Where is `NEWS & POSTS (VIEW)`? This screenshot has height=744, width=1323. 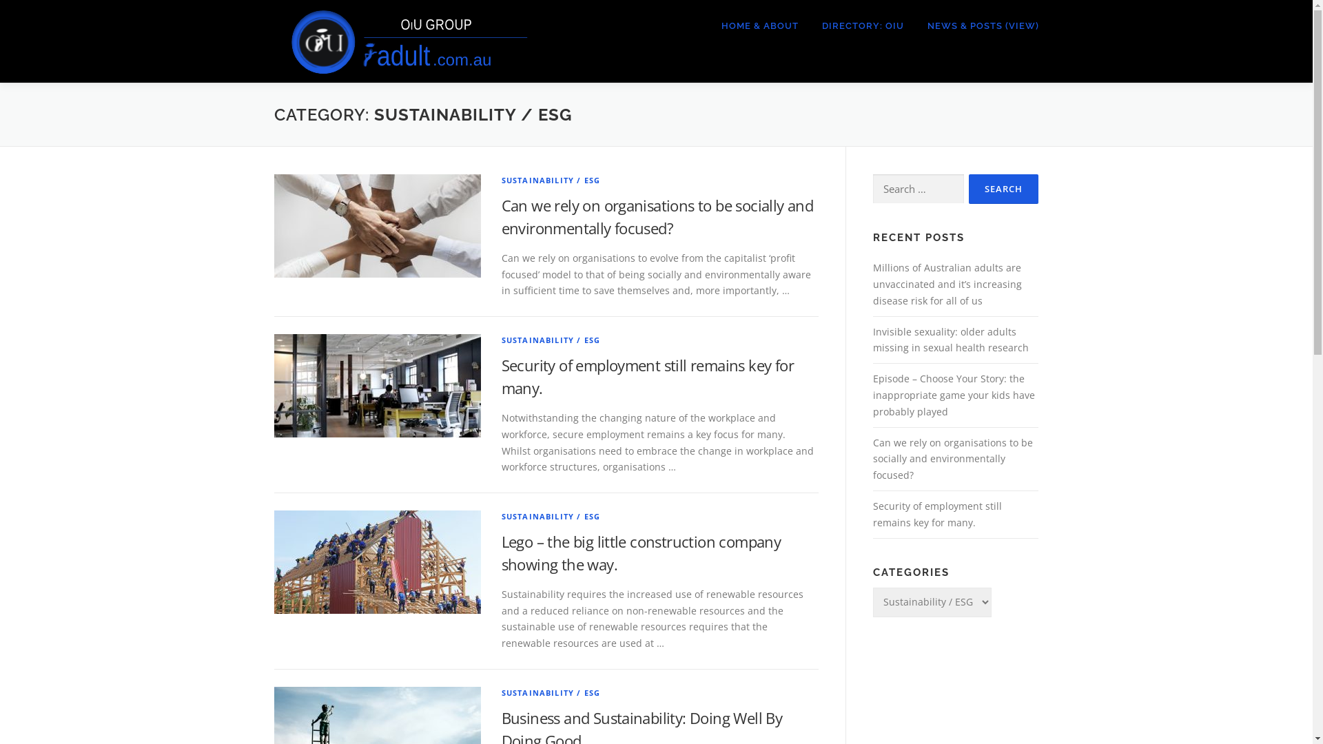 NEWS & POSTS (VIEW) is located at coordinates (977, 26).